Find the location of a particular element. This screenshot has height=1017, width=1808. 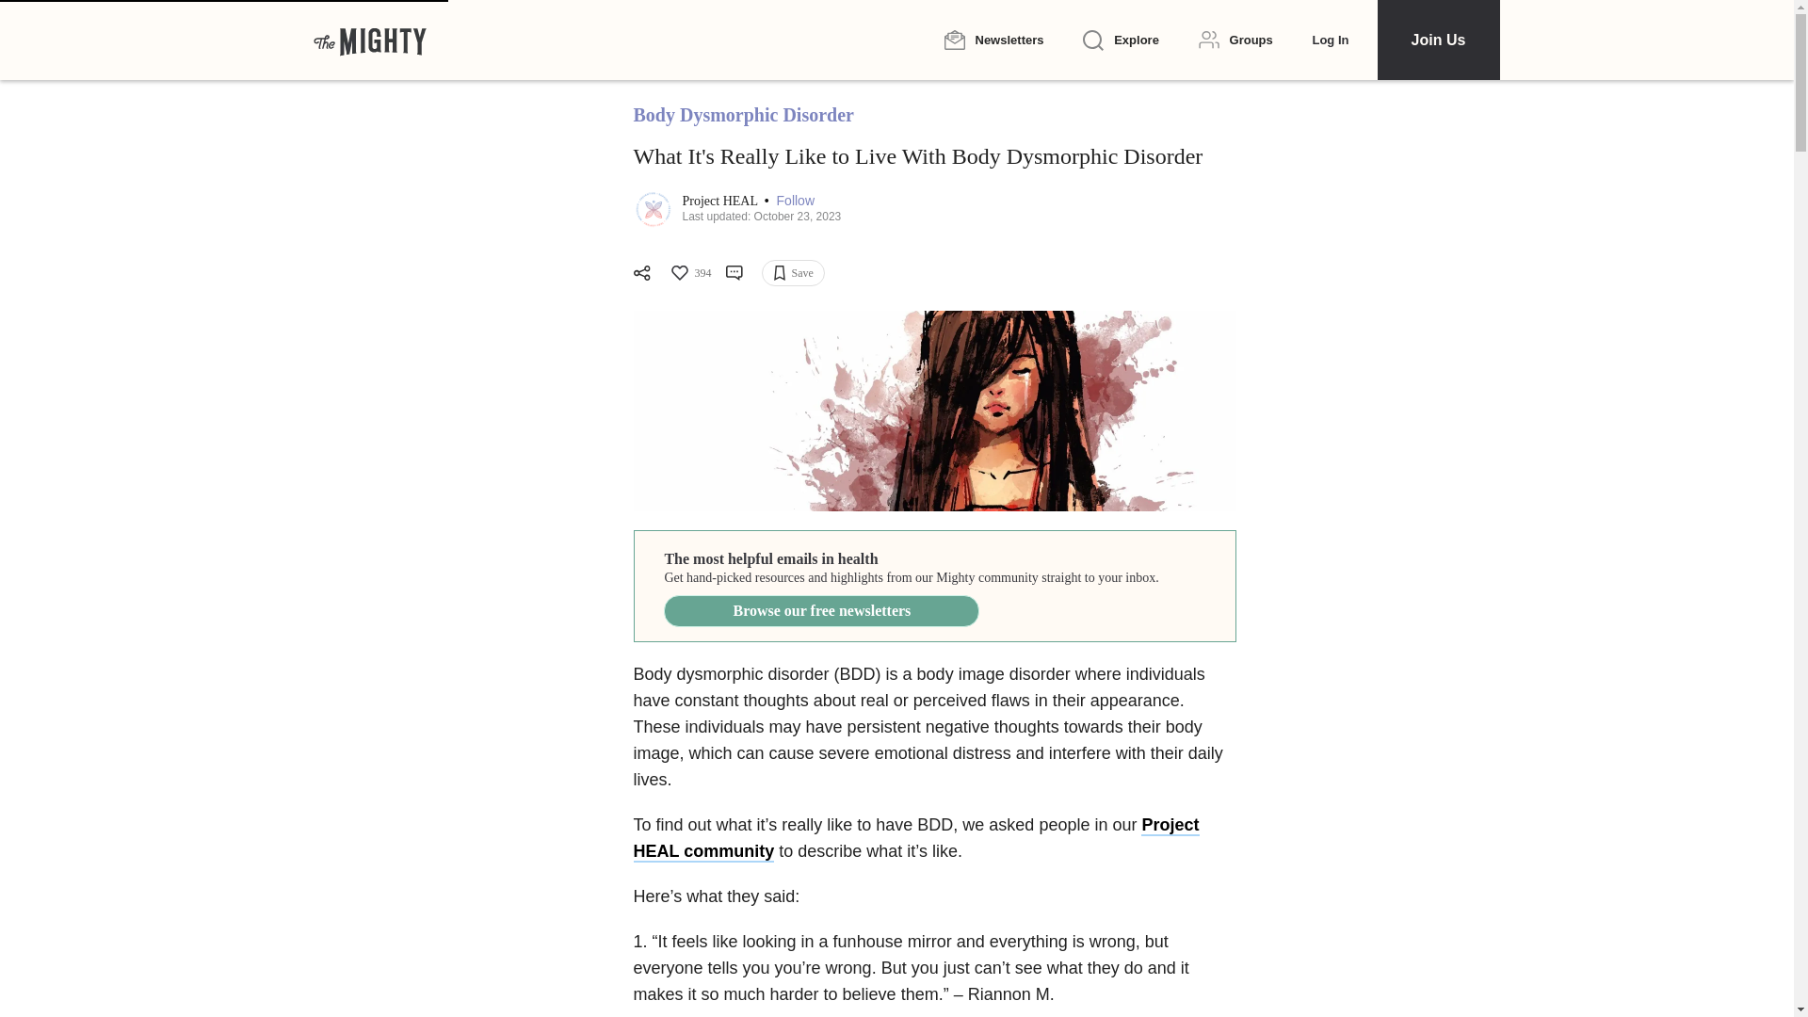

Save is located at coordinates (793, 273).